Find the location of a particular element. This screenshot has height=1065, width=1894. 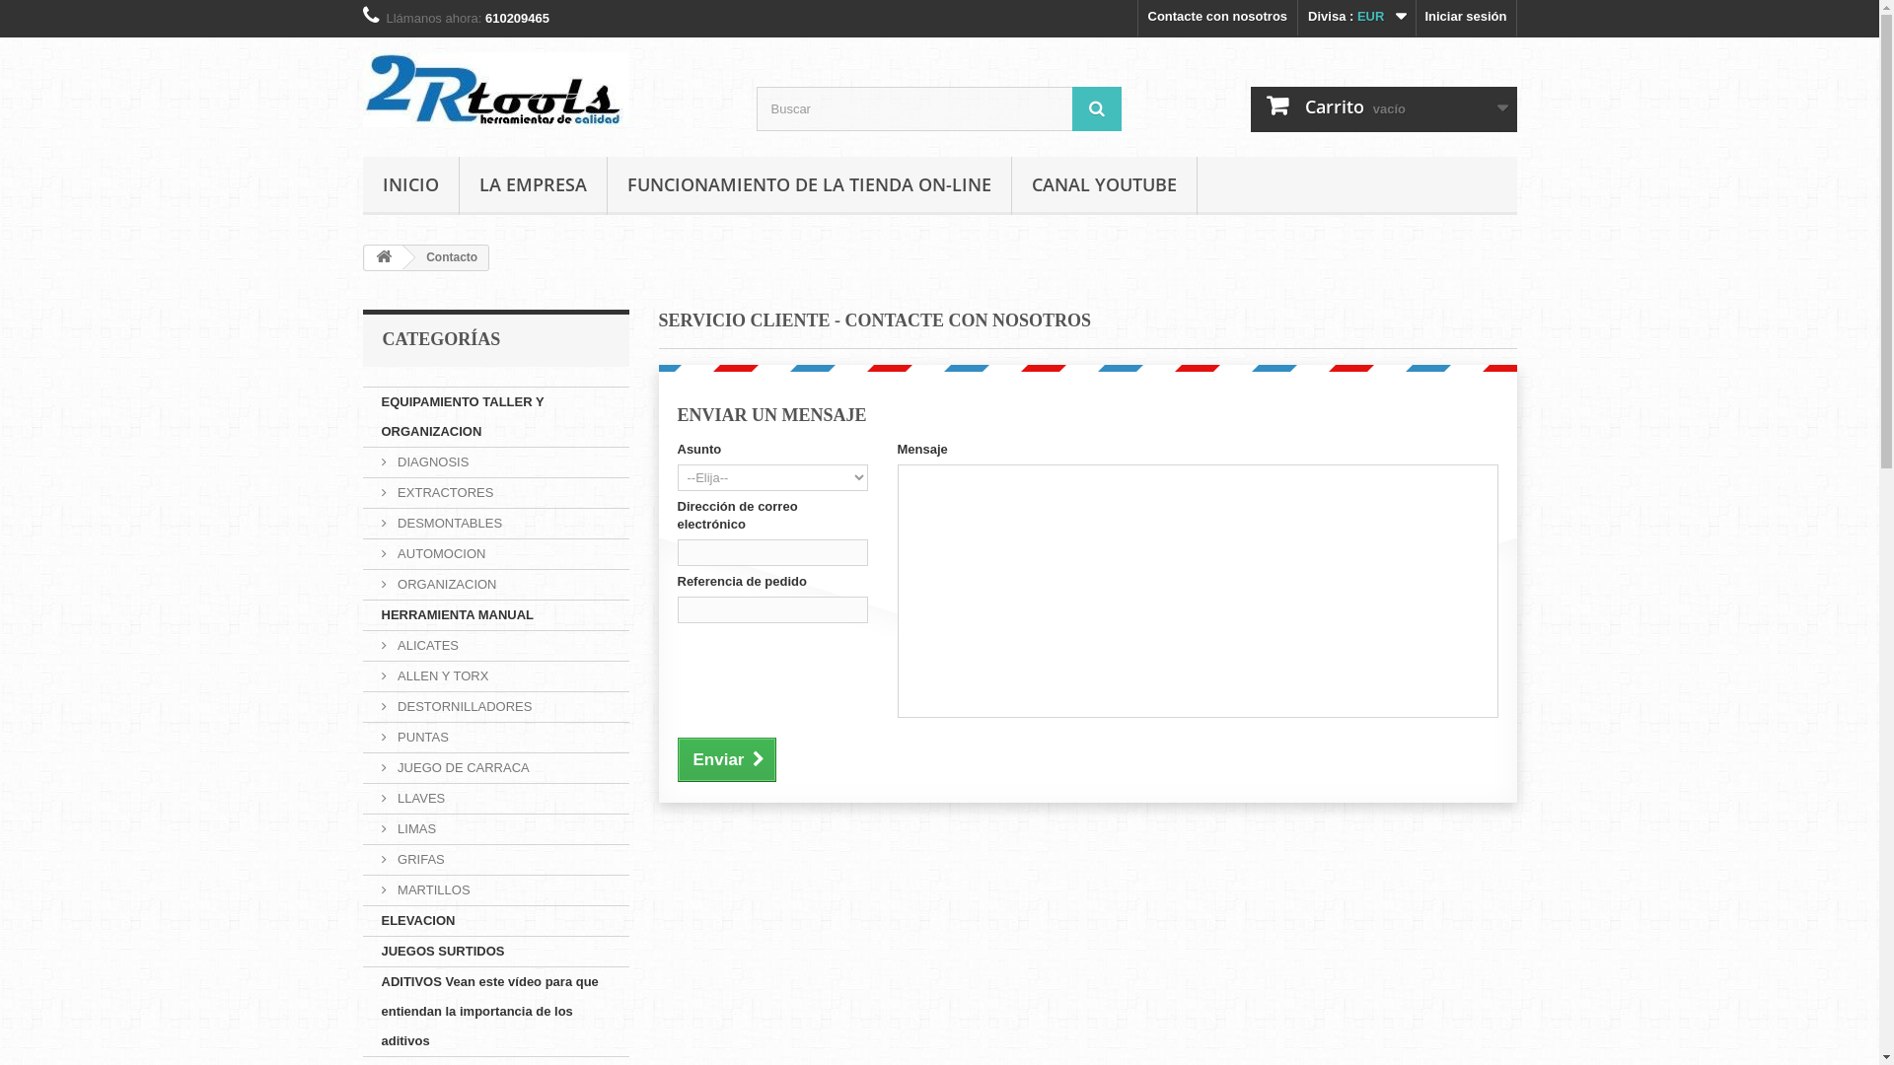

LIMAS is located at coordinates (496, 830).